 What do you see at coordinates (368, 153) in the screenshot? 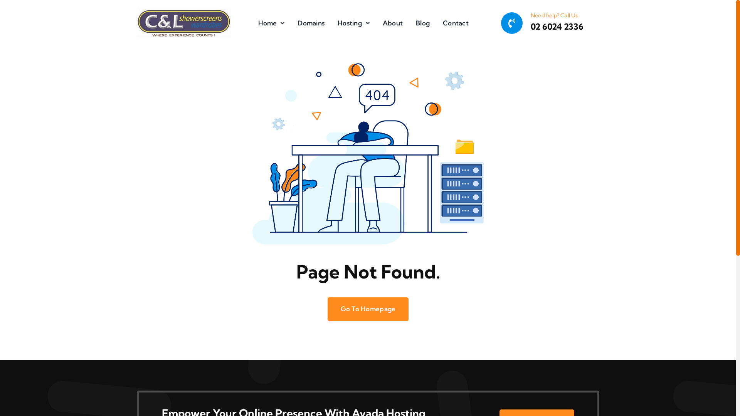
I see `404 Error` at bounding box center [368, 153].